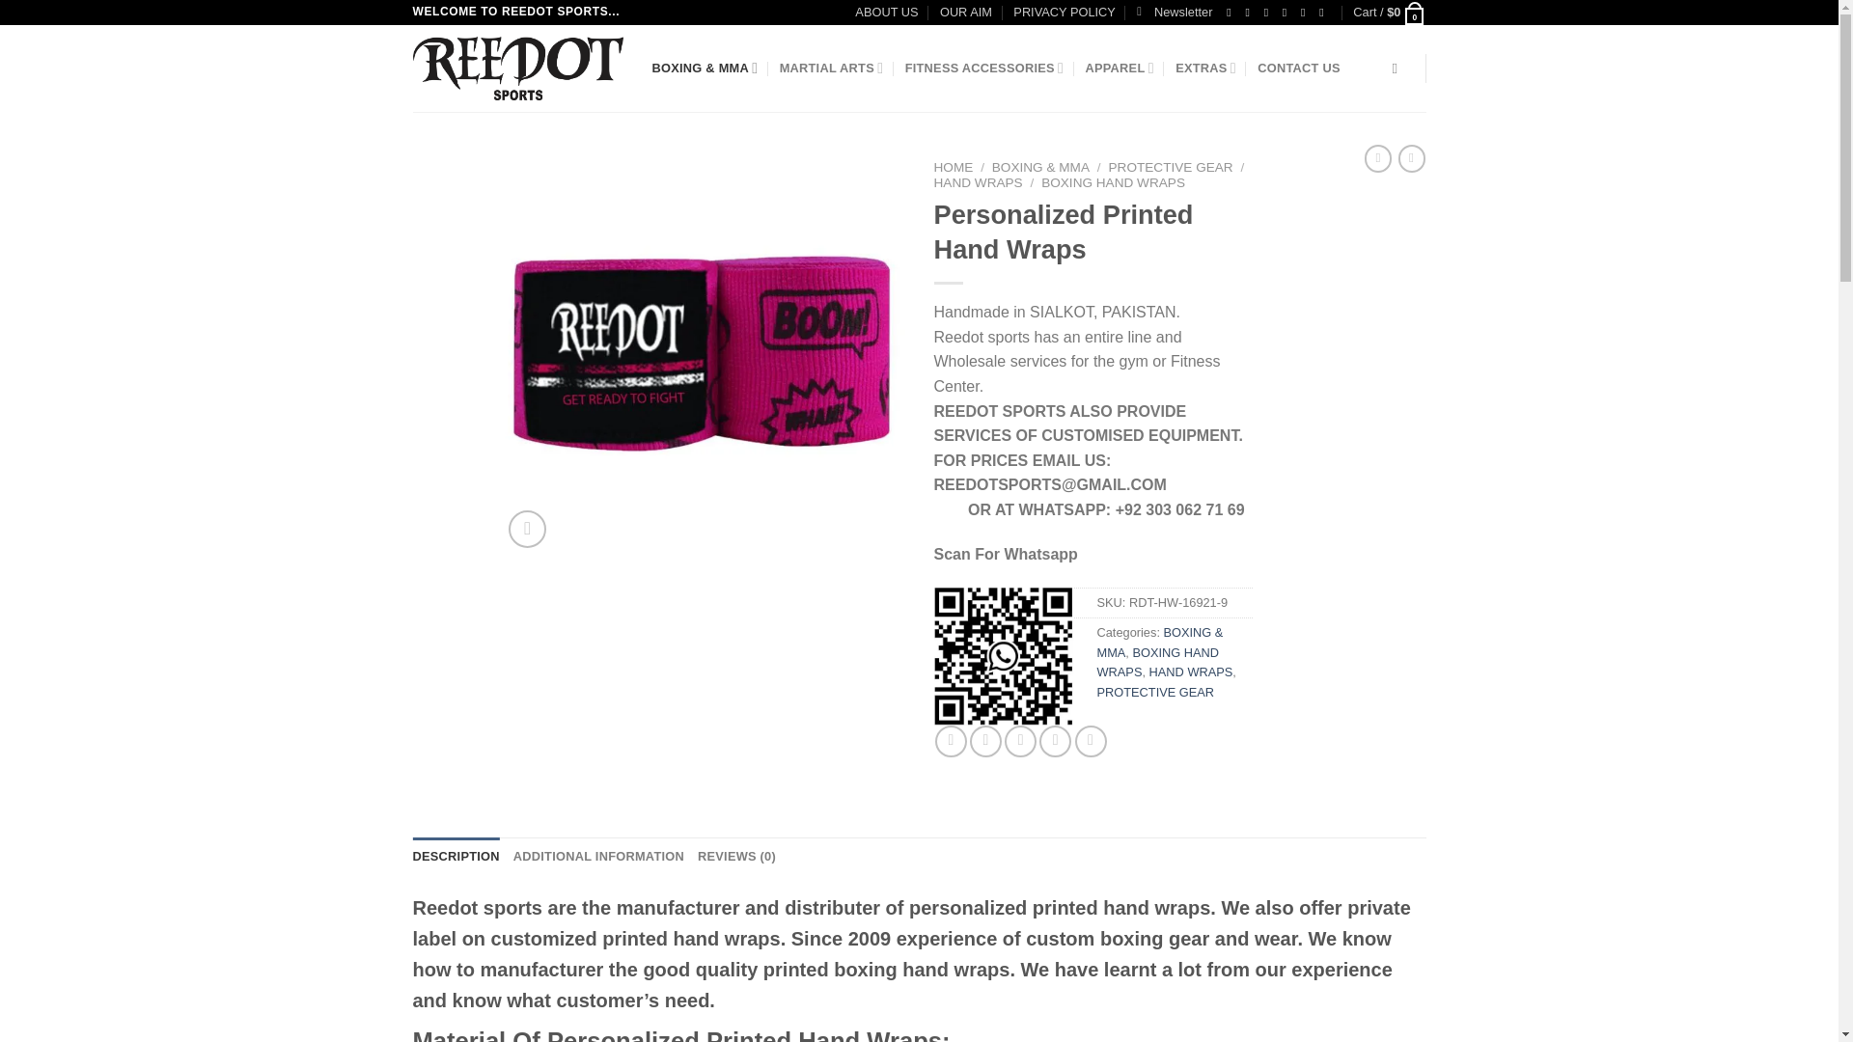 Image resolution: width=1853 pixels, height=1042 pixels. What do you see at coordinates (517, 68) in the screenshot?
I see `Reedot Sports - GET READY TO FIGHT` at bounding box center [517, 68].